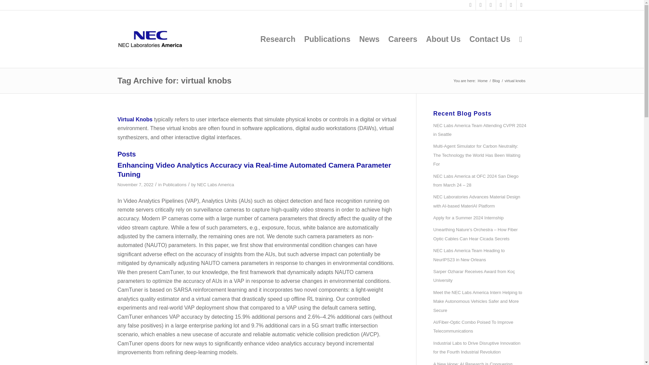  I want to click on Permanent Link: Tag Archive for: virtual knobs, so click(174, 80).